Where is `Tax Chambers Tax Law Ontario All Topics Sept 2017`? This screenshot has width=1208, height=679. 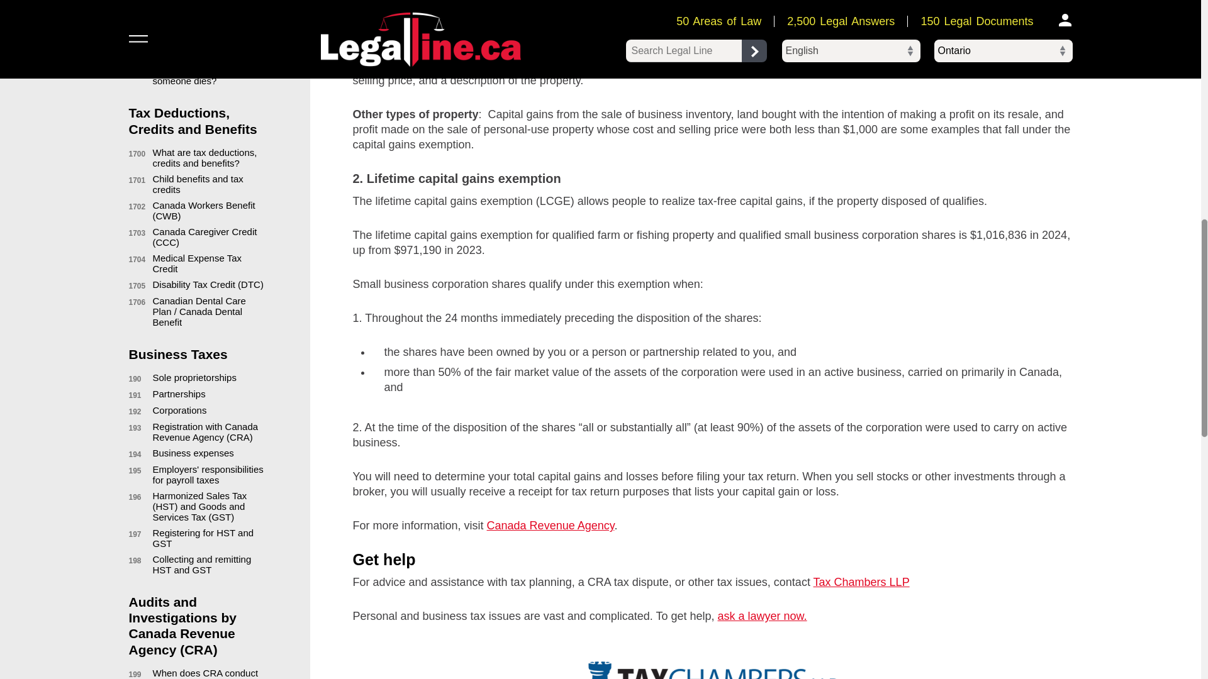 Tax Chambers Tax Law Ontario All Topics Sept 2017 is located at coordinates (712, 668).